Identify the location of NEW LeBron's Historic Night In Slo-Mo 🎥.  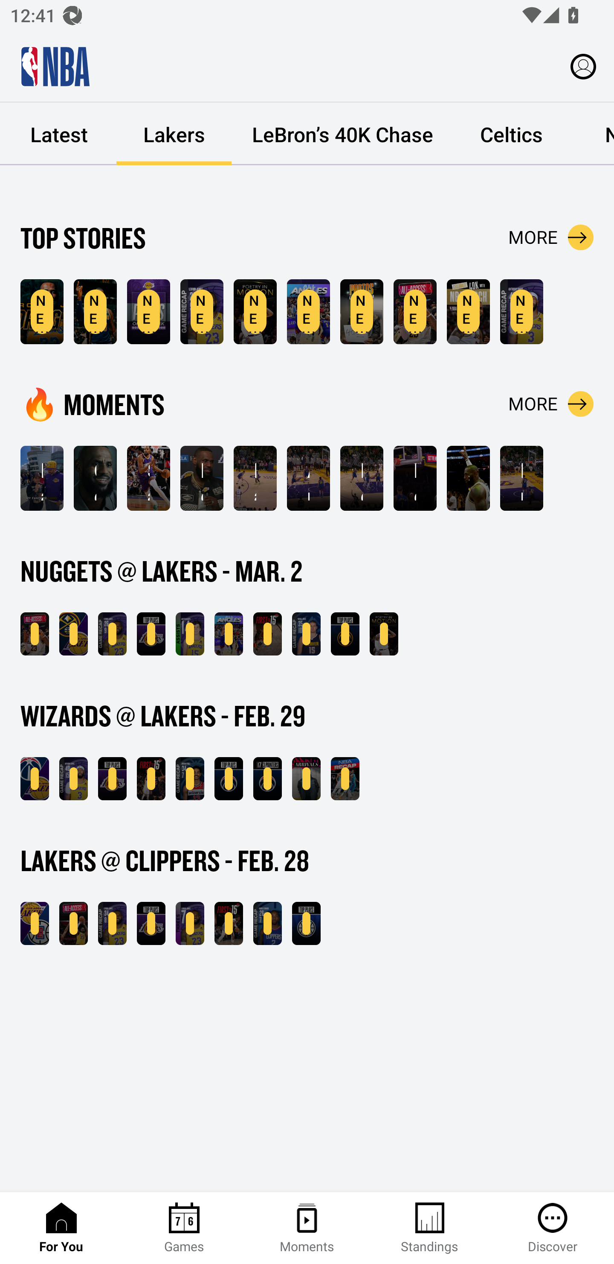
(255, 312).